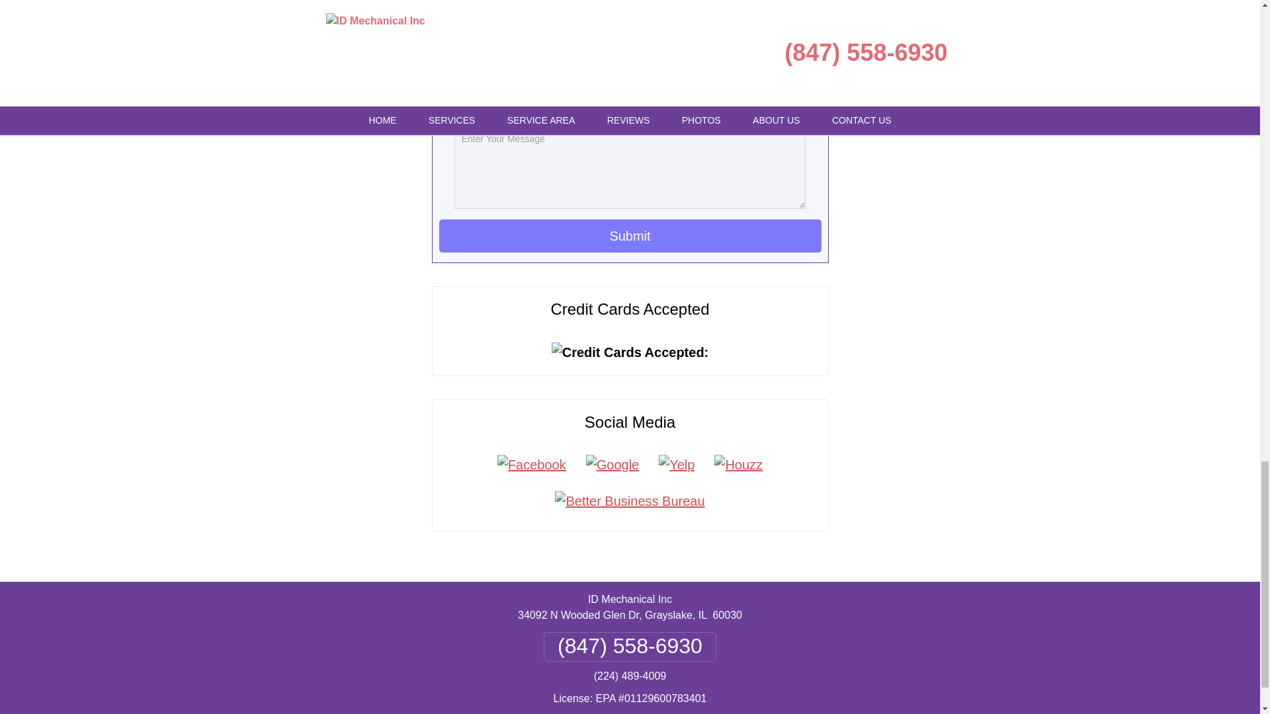  Describe the element at coordinates (613, 464) in the screenshot. I see `Google` at that location.